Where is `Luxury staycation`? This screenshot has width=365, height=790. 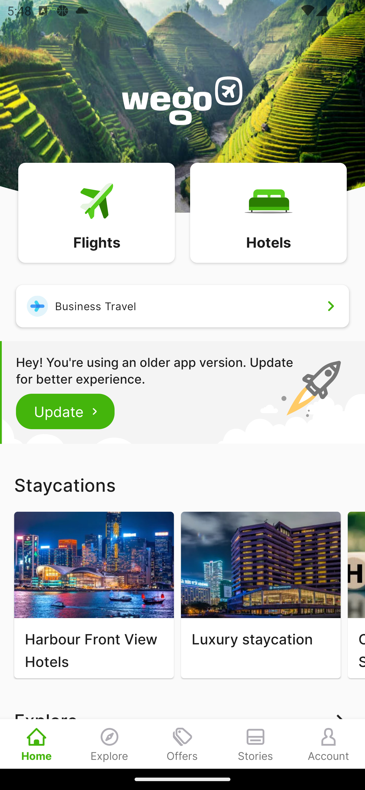
Luxury staycation is located at coordinates (261, 595).